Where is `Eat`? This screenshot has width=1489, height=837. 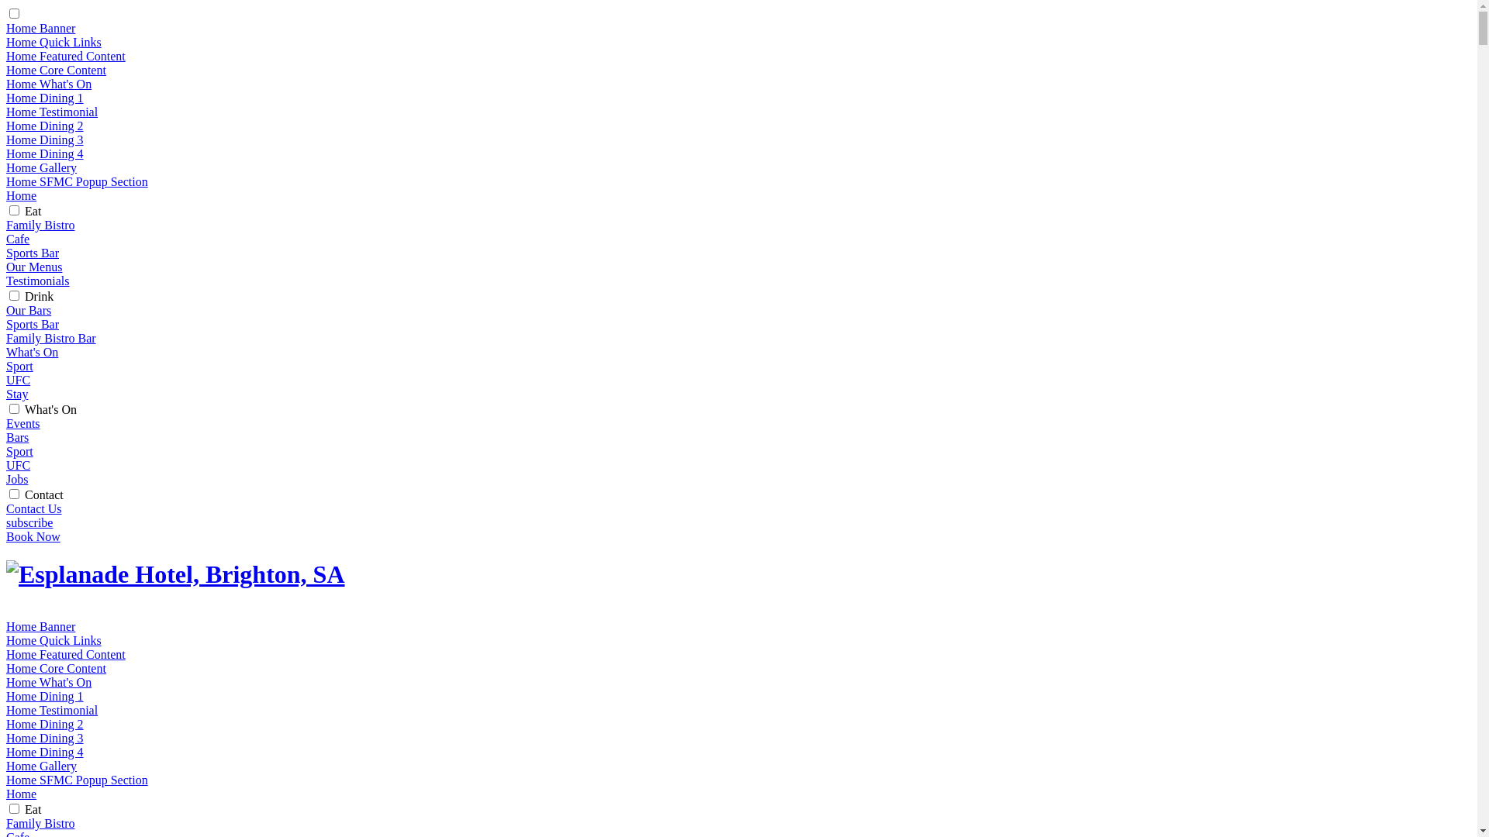
Eat is located at coordinates (33, 809).